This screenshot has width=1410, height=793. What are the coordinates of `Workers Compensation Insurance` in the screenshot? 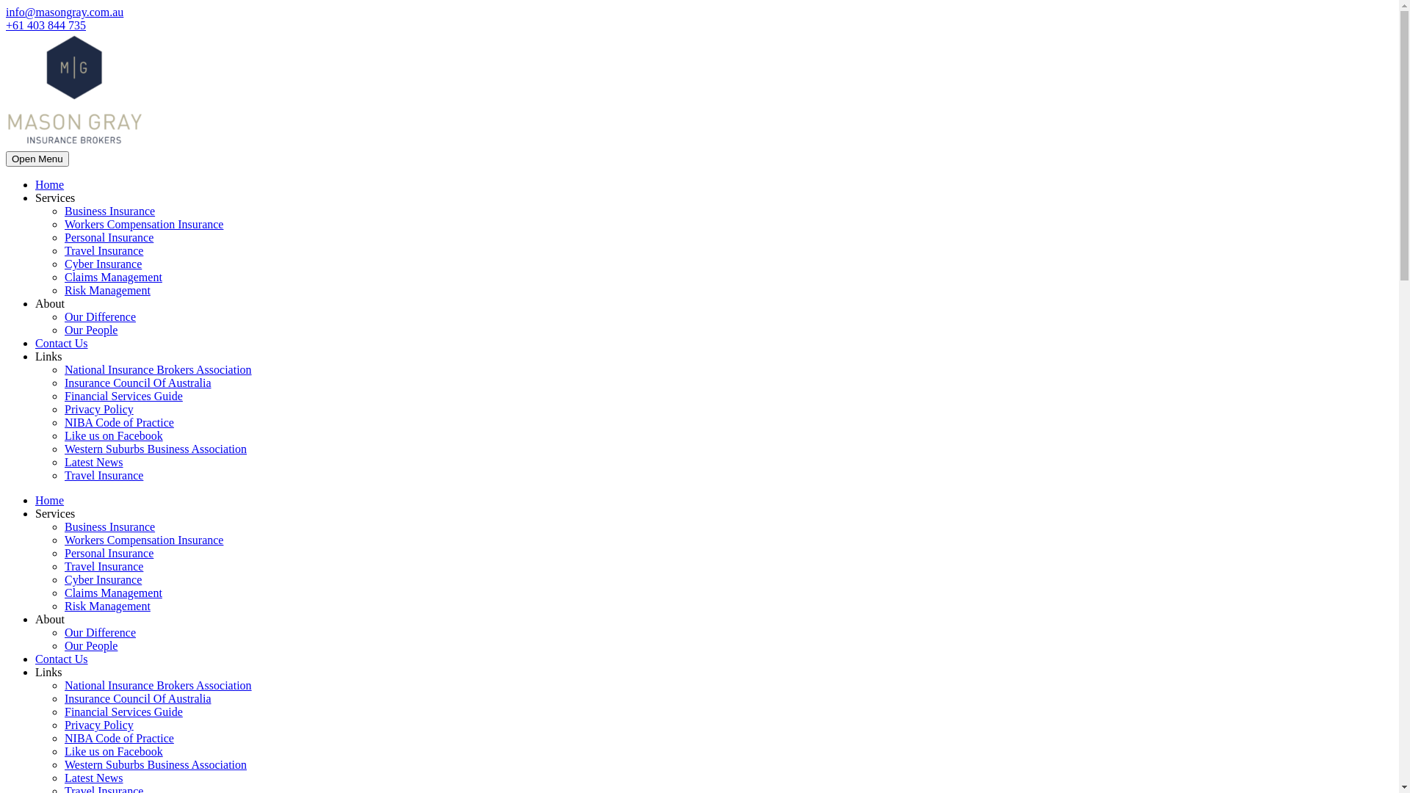 It's located at (144, 225).